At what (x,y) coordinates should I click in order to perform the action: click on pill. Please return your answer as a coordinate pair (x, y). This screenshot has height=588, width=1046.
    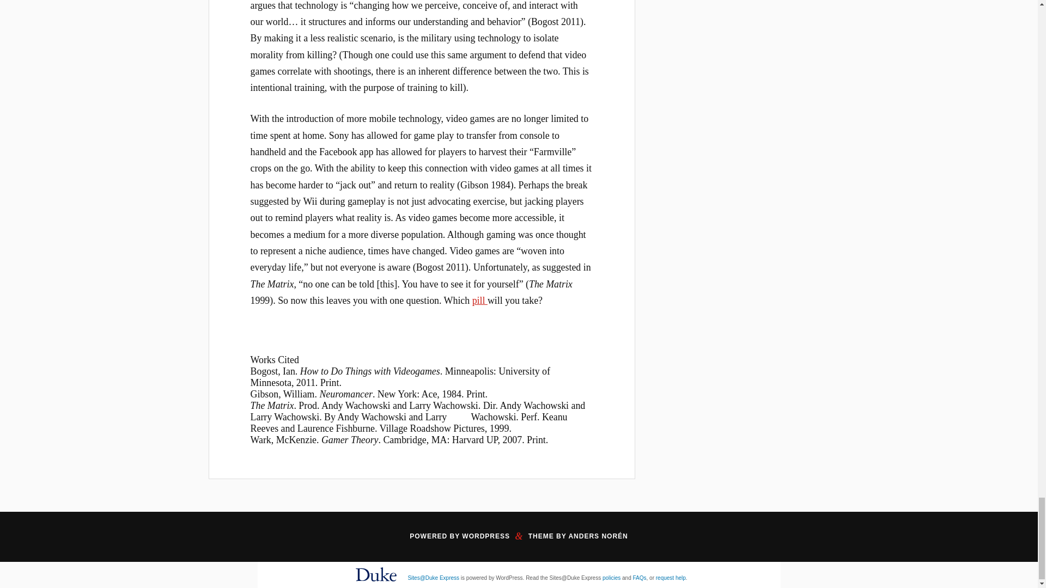
    Looking at the image, I should click on (479, 301).